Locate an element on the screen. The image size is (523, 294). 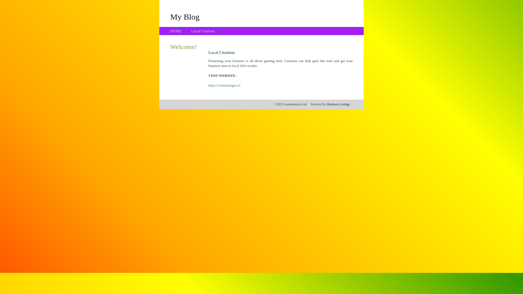
Business Listings is located at coordinates (339, 104).